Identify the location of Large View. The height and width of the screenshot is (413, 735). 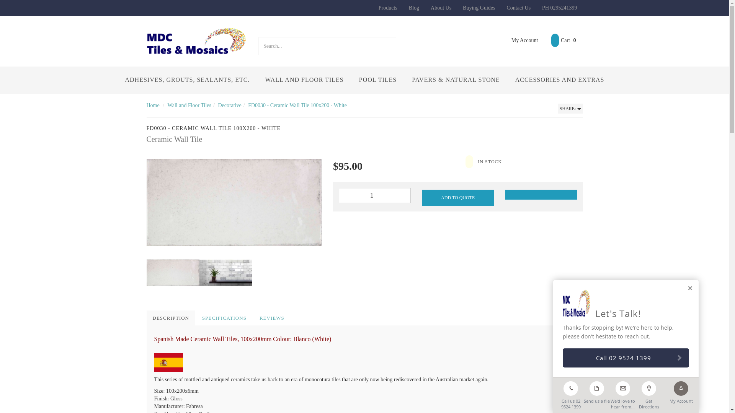
(225, 273).